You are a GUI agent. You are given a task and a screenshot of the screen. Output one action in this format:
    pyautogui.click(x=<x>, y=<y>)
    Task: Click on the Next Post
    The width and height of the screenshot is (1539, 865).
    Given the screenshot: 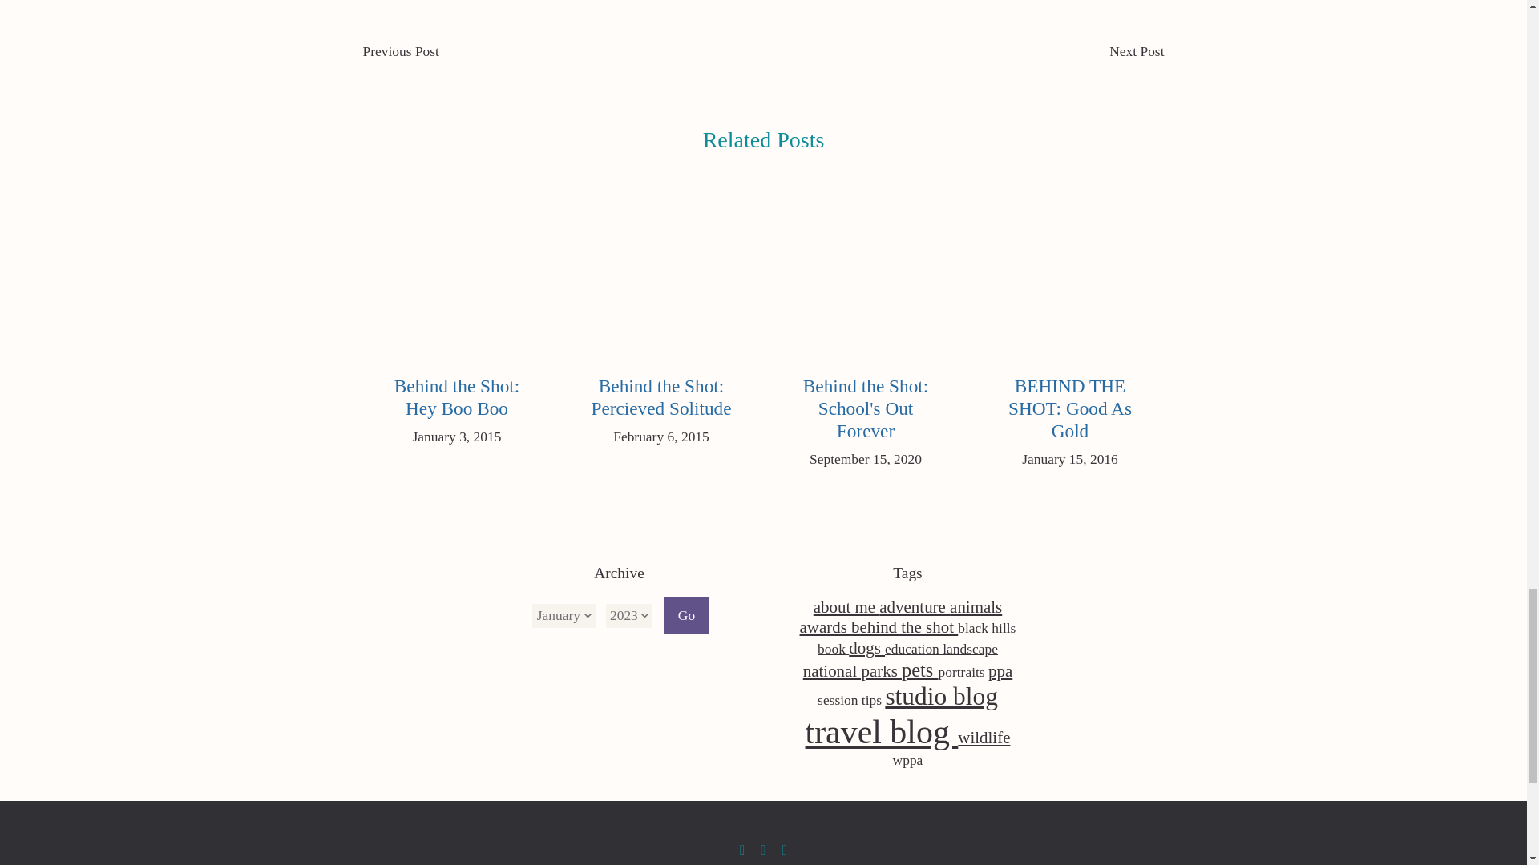 What is the action you would take?
    pyautogui.click(x=1137, y=51)
    